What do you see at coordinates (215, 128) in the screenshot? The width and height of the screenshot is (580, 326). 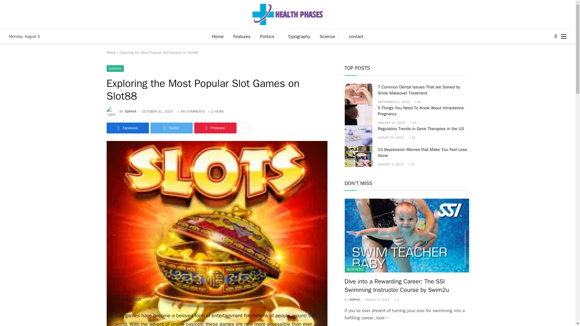 I see `Pinterest` at bounding box center [215, 128].